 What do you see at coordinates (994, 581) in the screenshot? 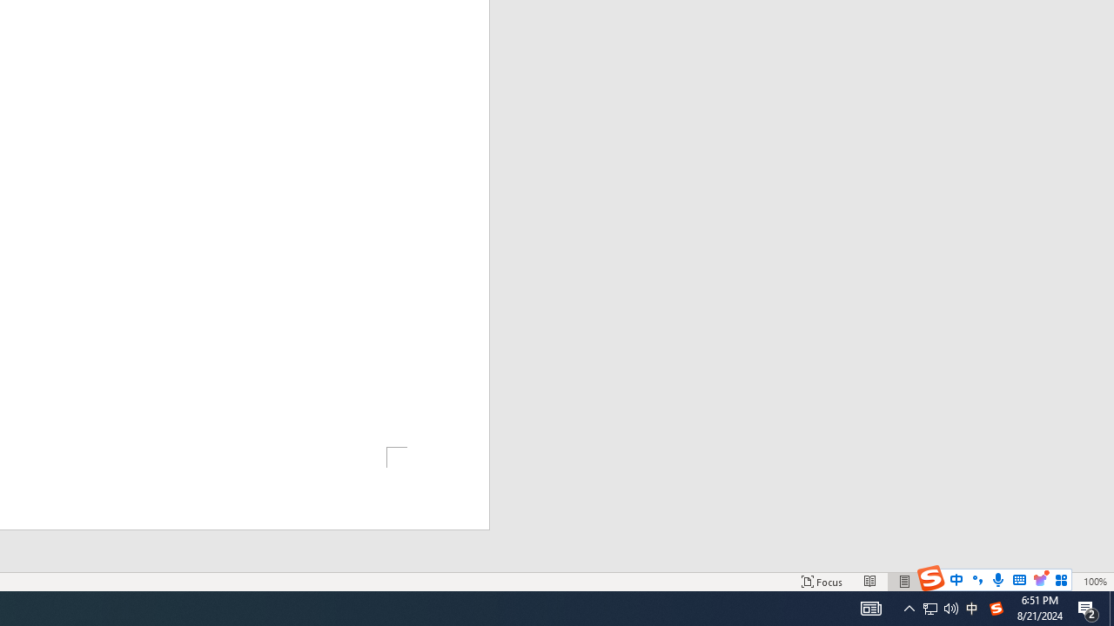
I see `Zoom Out` at bounding box center [994, 581].